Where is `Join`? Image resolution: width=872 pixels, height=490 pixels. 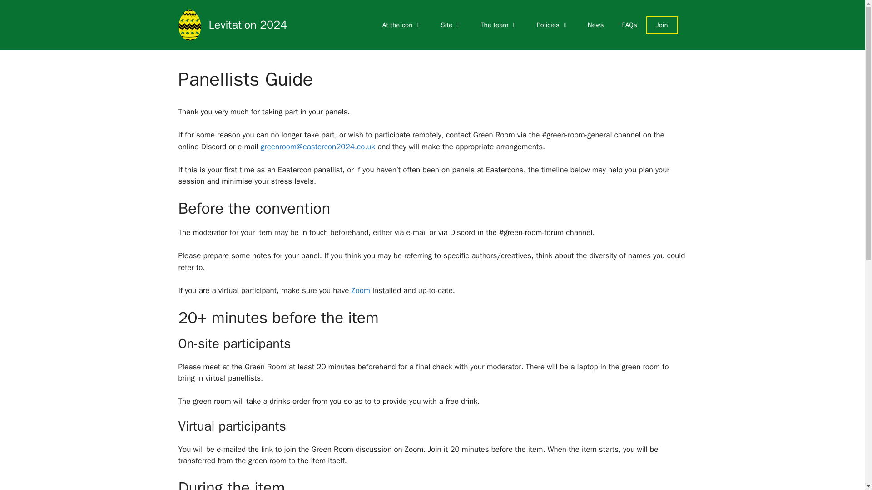 Join is located at coordinates (662, 24).